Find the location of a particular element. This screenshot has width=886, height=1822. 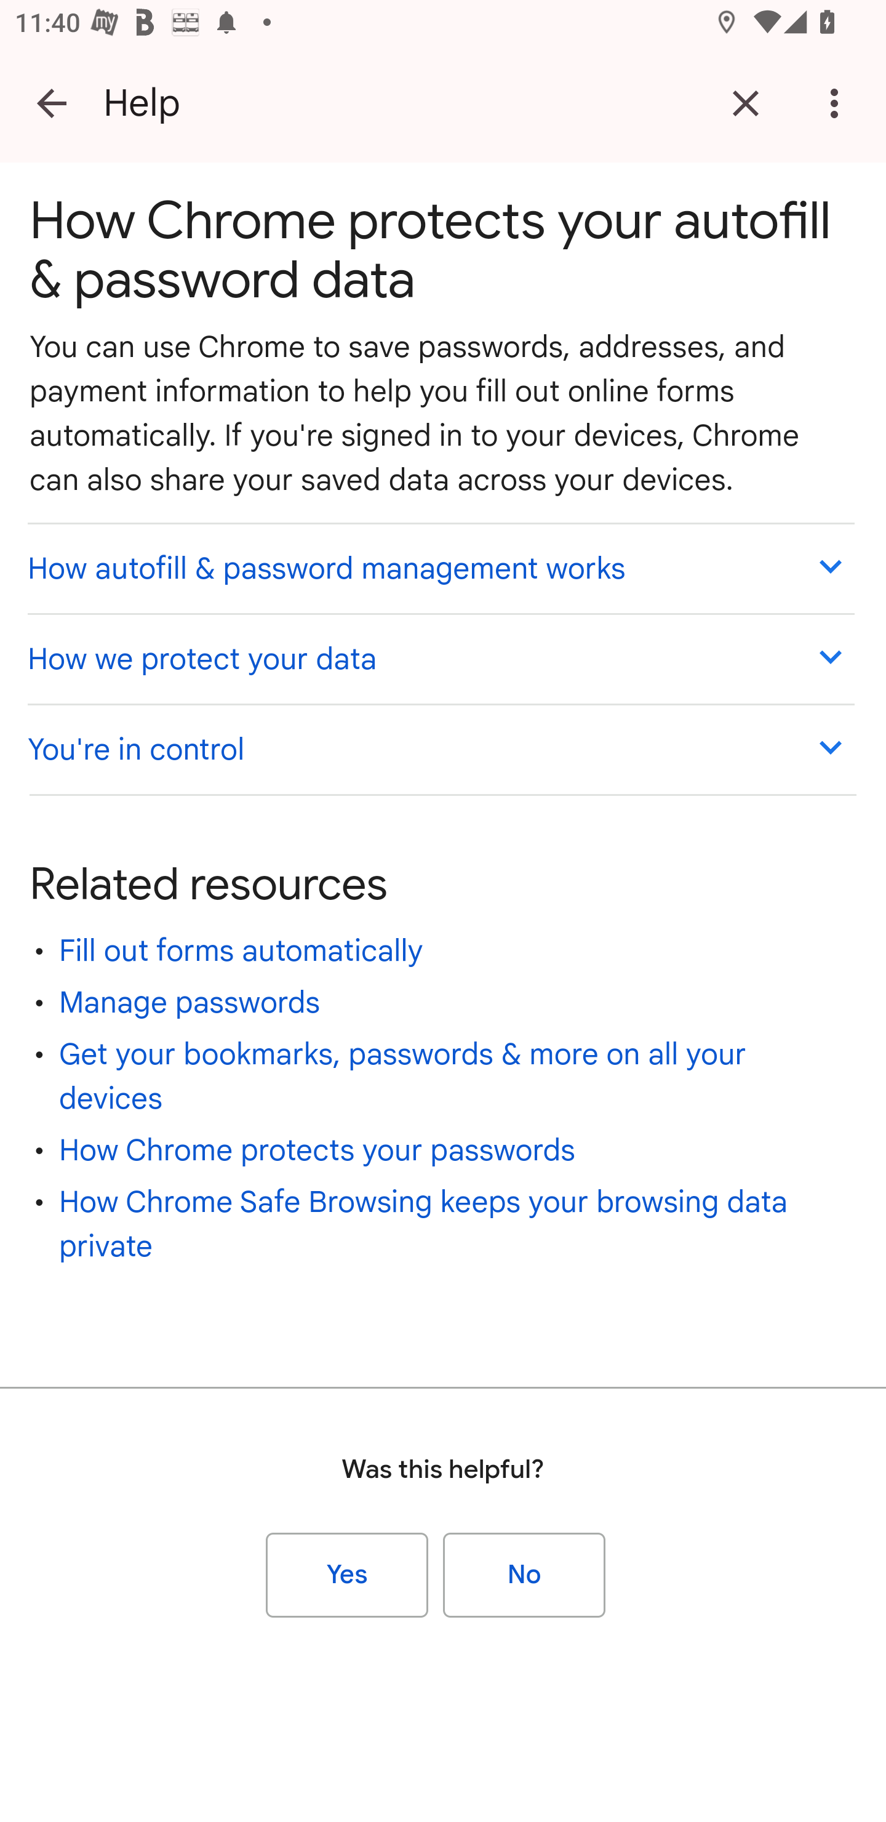

How we protect your data is located at coordinates (441, 657).